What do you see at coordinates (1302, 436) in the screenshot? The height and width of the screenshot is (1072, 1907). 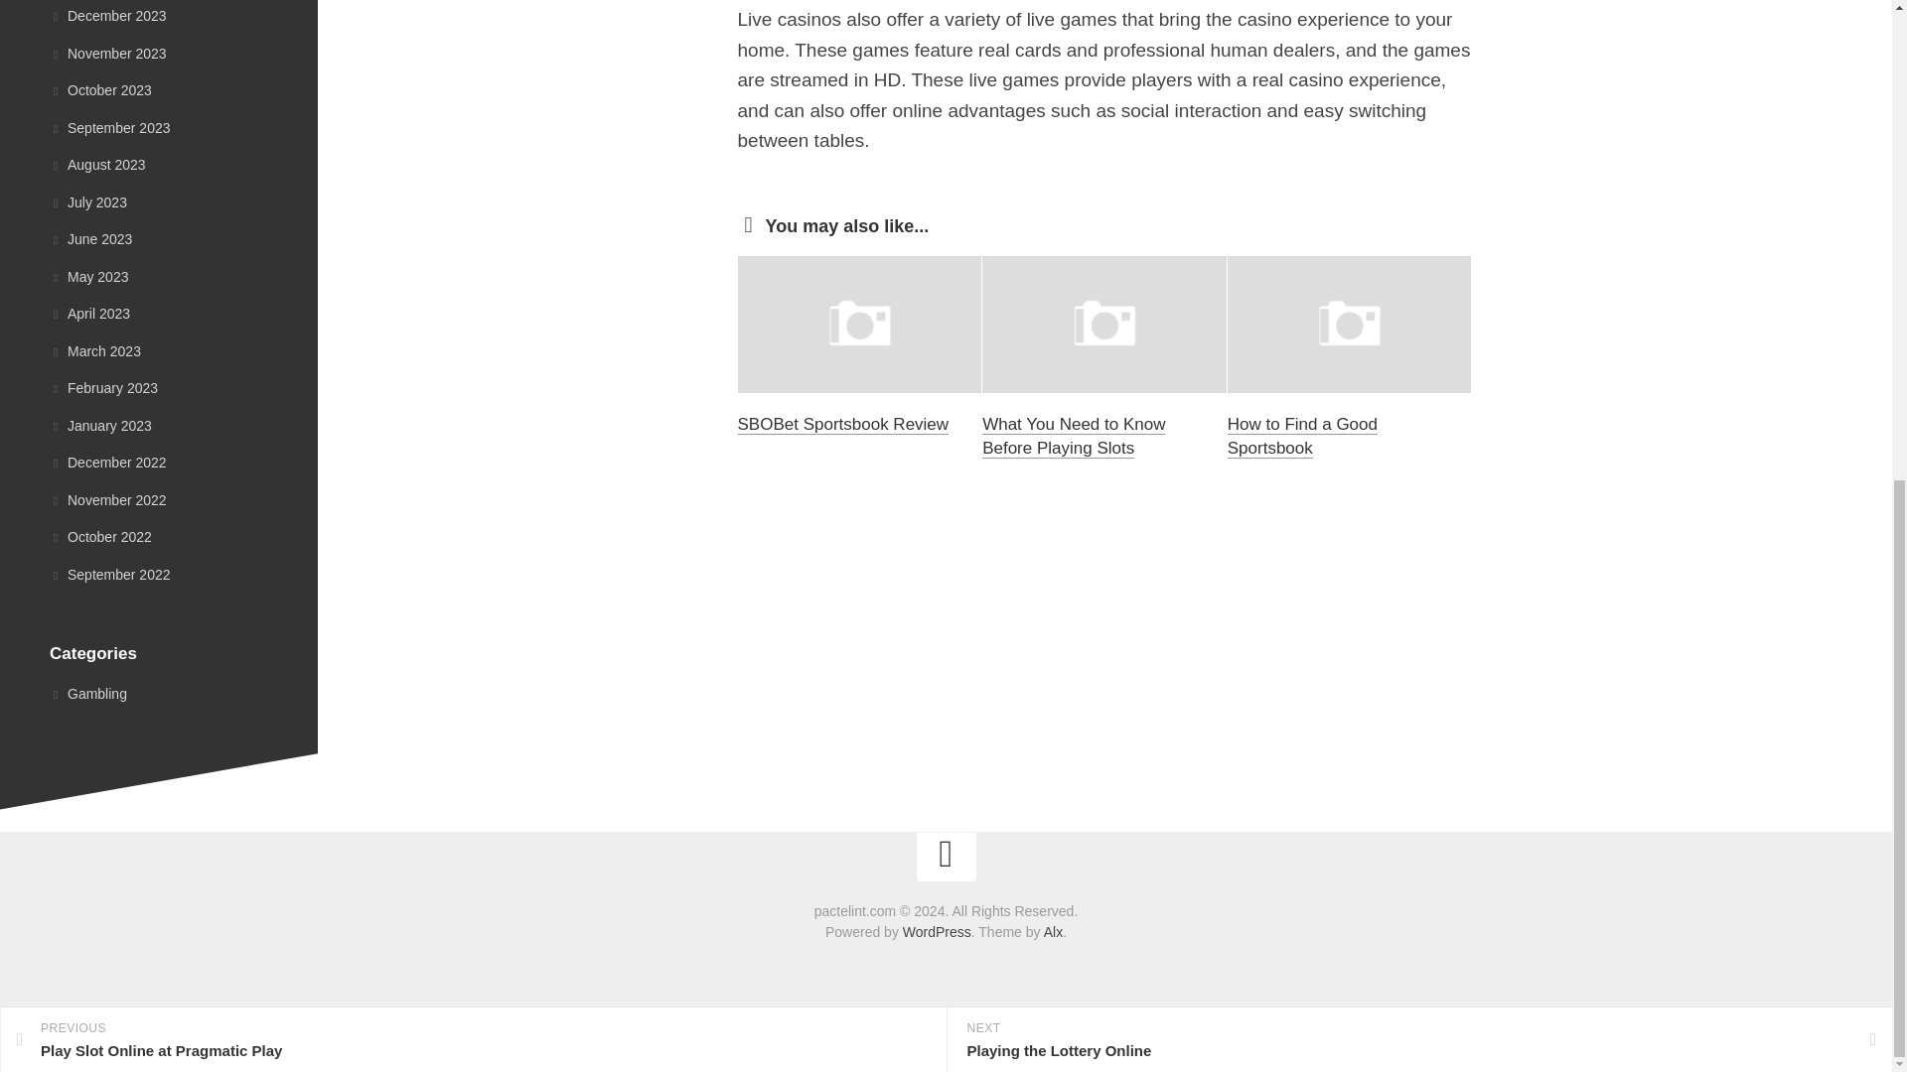 I see `December 2023` at bounding box center [1302, 436].